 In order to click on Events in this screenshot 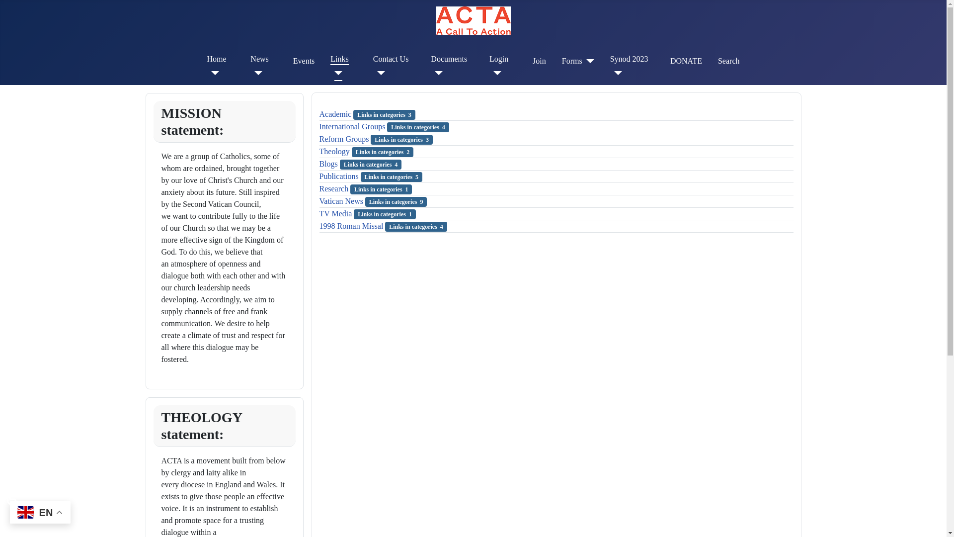, I will do `click(304, 61)`.